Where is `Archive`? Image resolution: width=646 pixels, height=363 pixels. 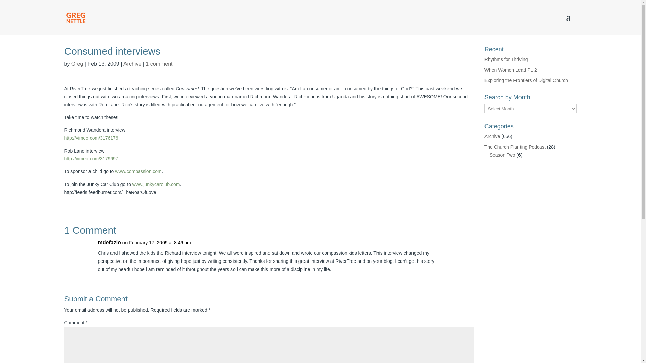 Archive is located at coordinates (132, 64).